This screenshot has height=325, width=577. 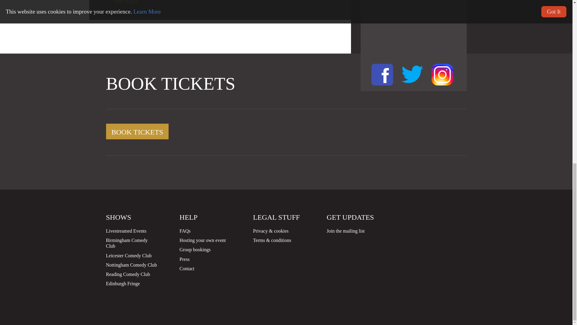 I want to click on Press, so click(x=185, y=259).